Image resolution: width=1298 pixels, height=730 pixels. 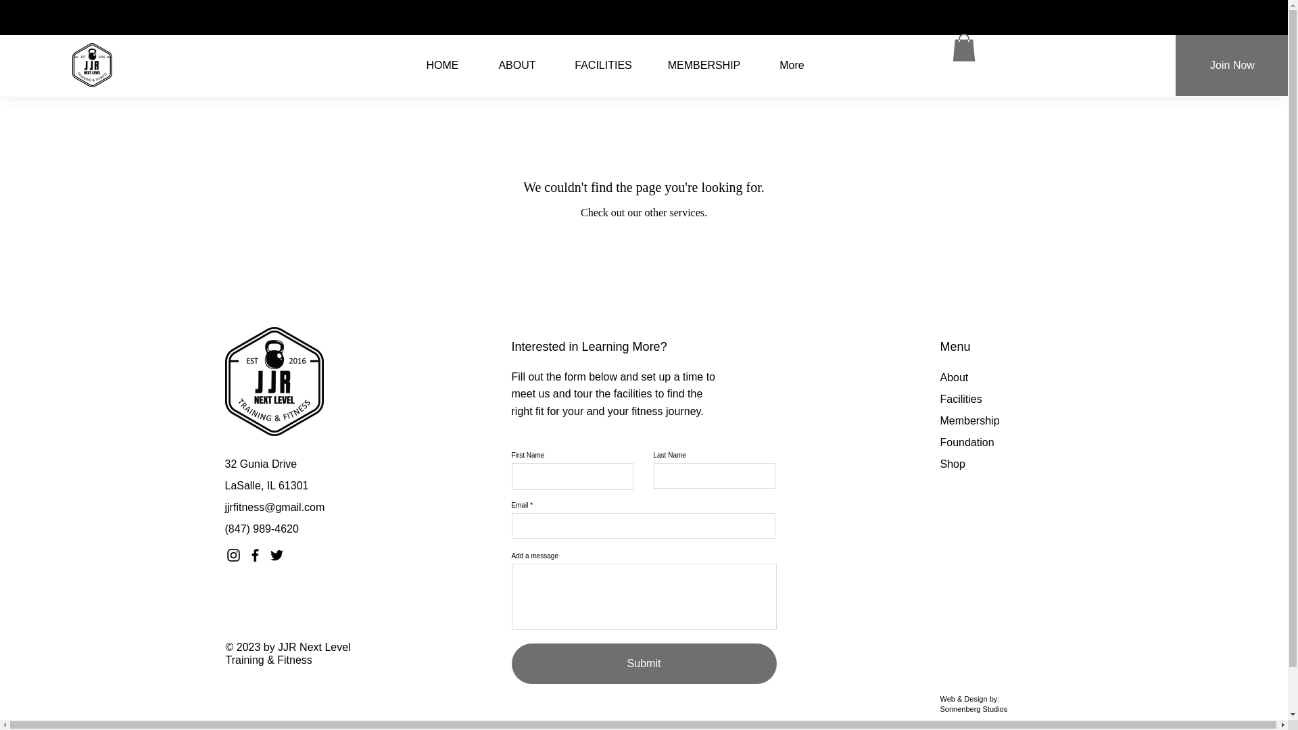 What do you see at coordinates (644, 663) in the screenshot?
I see `Submit` at bounding box center [644, 663].